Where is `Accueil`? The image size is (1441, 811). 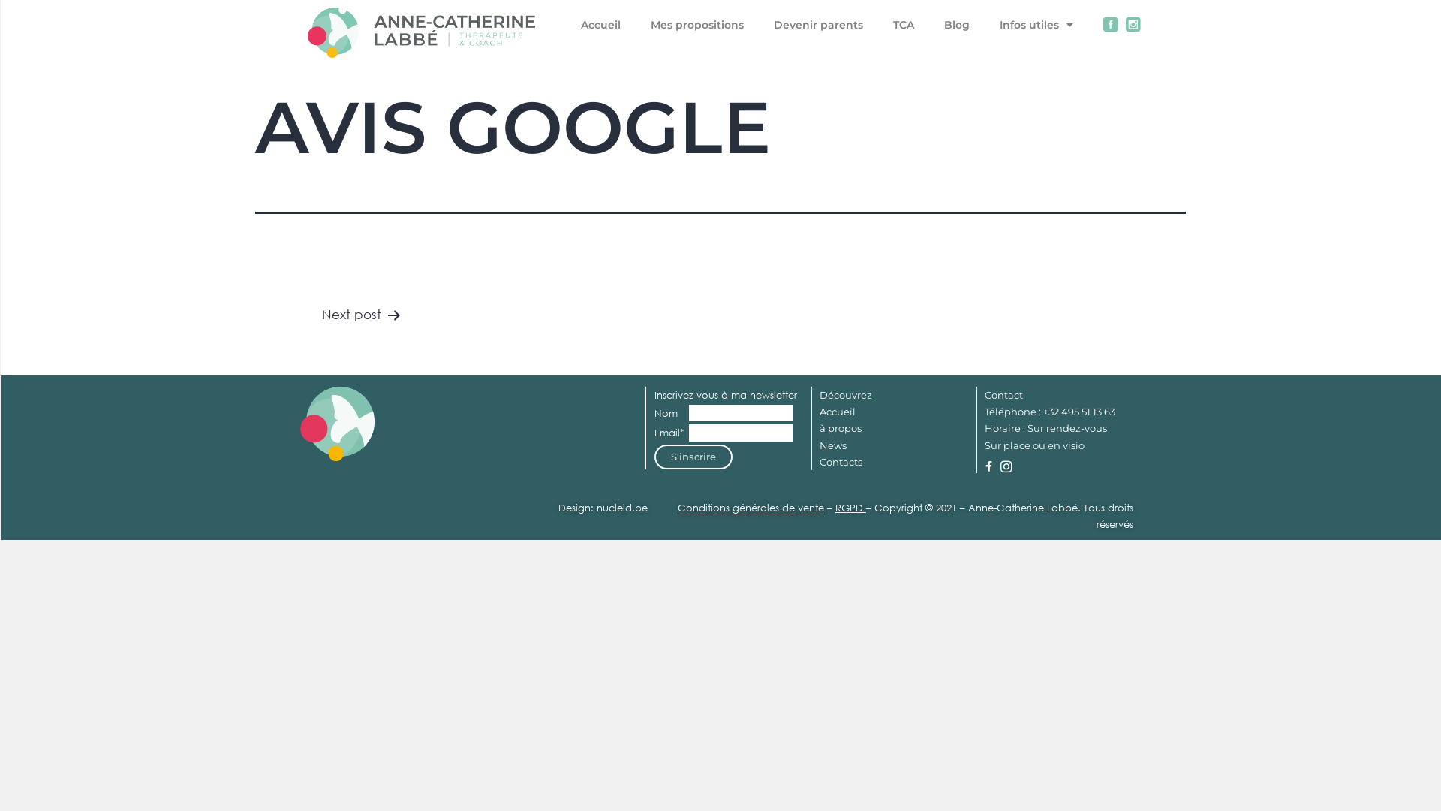 Accueil is located at coordinates (838, 412).